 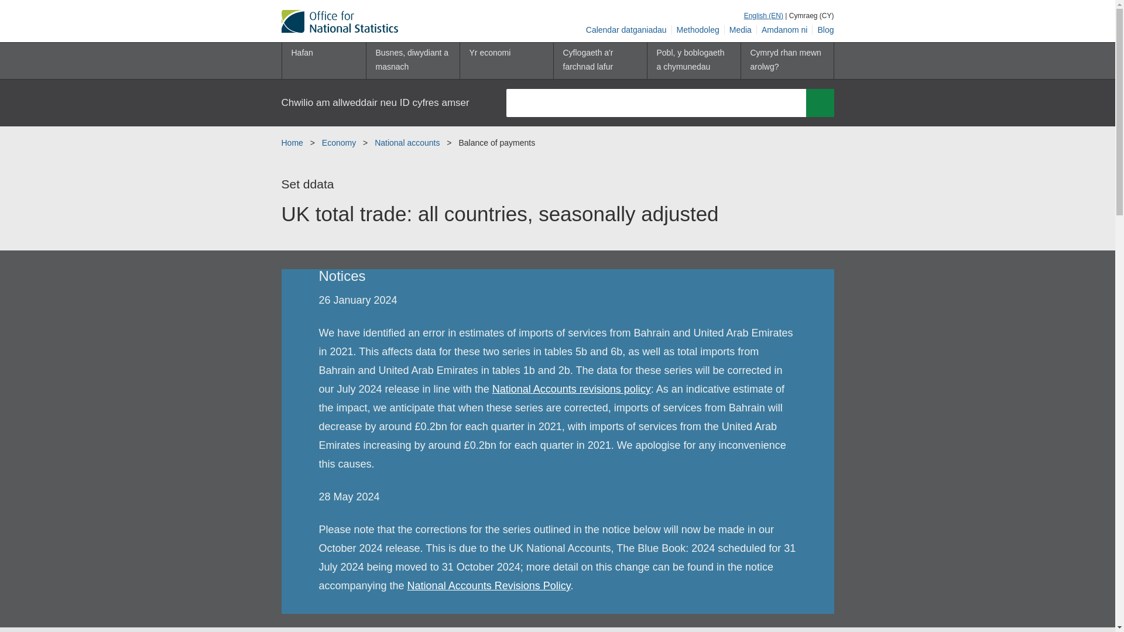 I want to click on Cyflogaeth a'r farchnad lafur, so click(x=599, y=61).